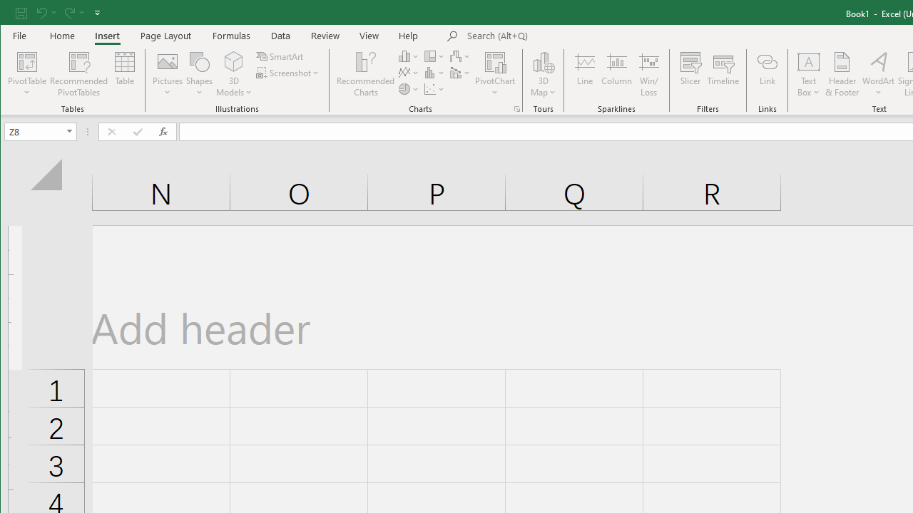 The image size is (913, 513). I want to click on 3D Map, so click(544, 74).